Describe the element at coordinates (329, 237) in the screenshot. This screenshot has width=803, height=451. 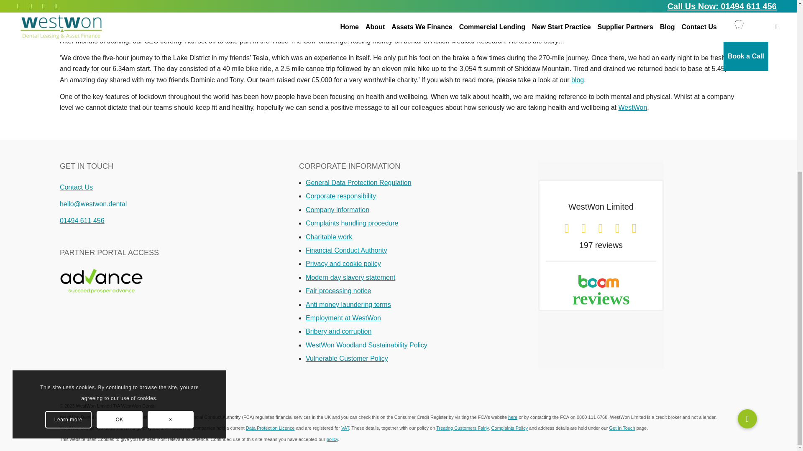
I see `Charitable work` at that location.